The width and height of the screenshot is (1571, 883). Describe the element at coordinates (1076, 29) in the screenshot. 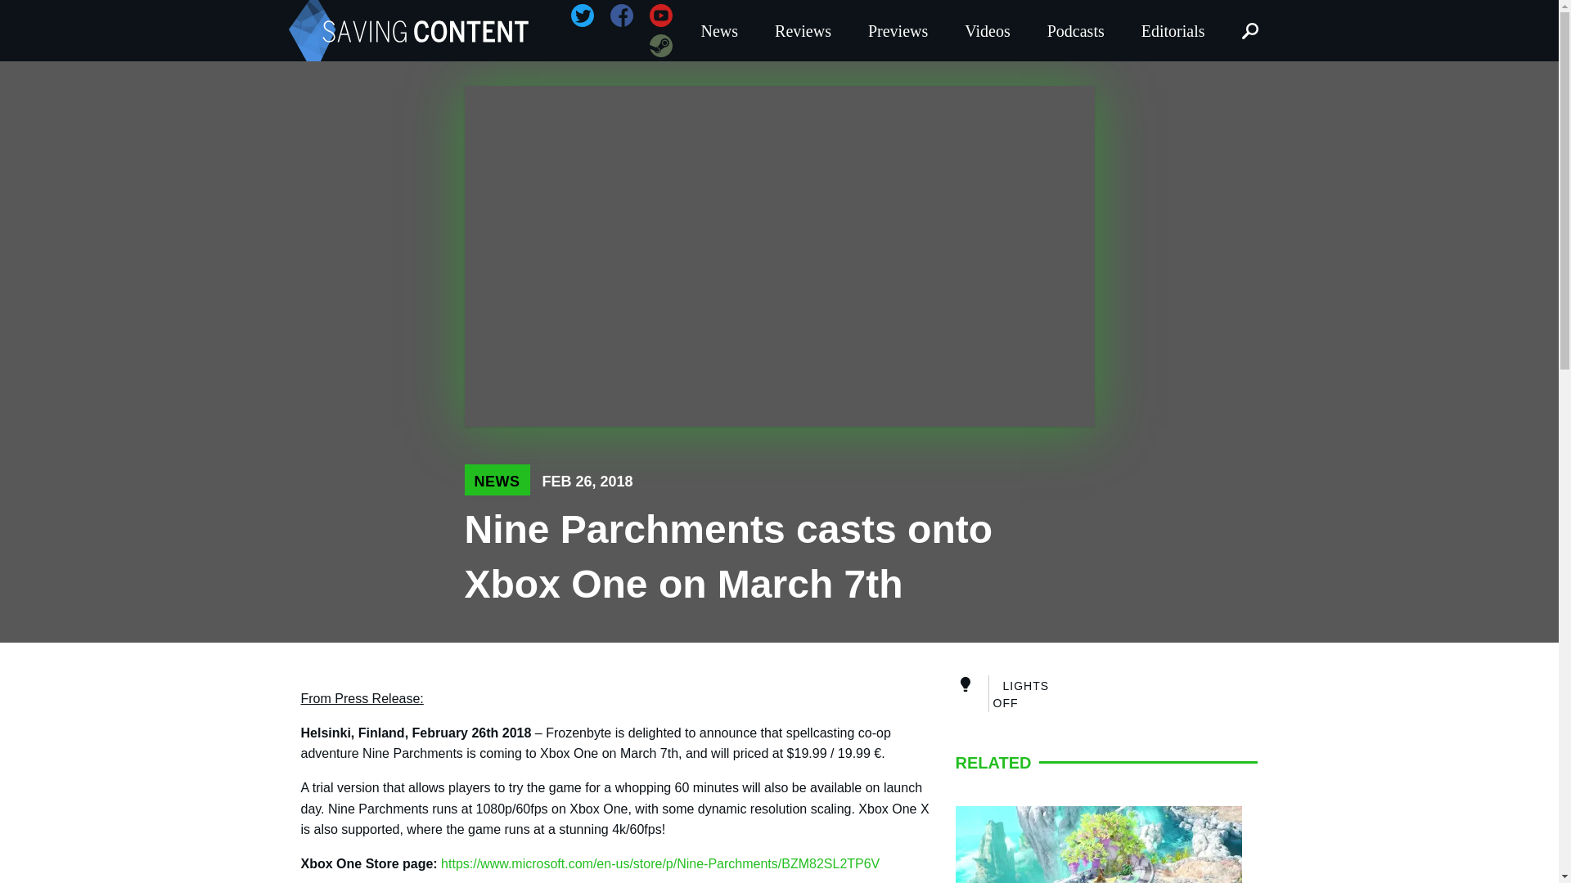

I see `Podcasts` at that location.